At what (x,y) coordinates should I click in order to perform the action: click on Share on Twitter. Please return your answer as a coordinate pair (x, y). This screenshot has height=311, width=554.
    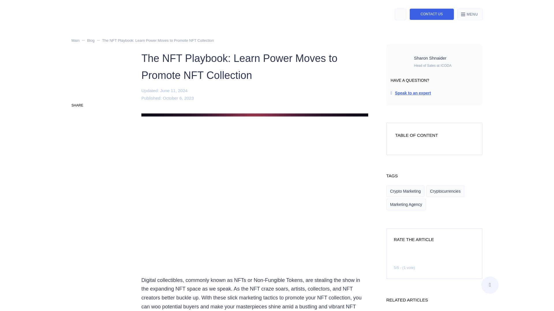
    Looking at the image, I should click on (77, 121).